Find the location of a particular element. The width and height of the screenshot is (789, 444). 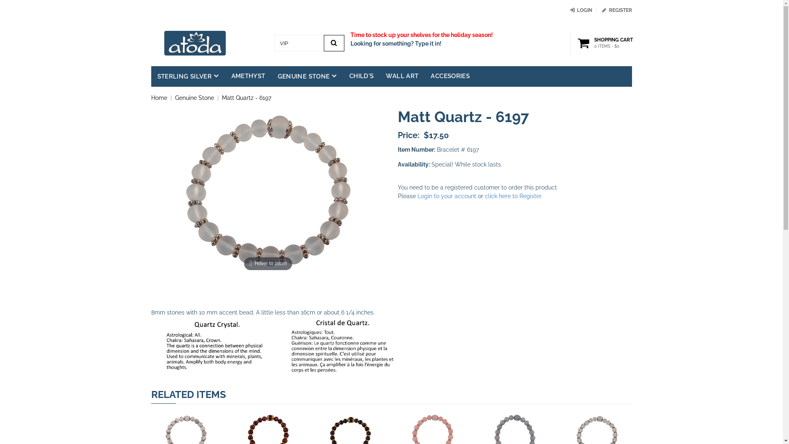

AMETHYST is located at coordinates (248, 76).